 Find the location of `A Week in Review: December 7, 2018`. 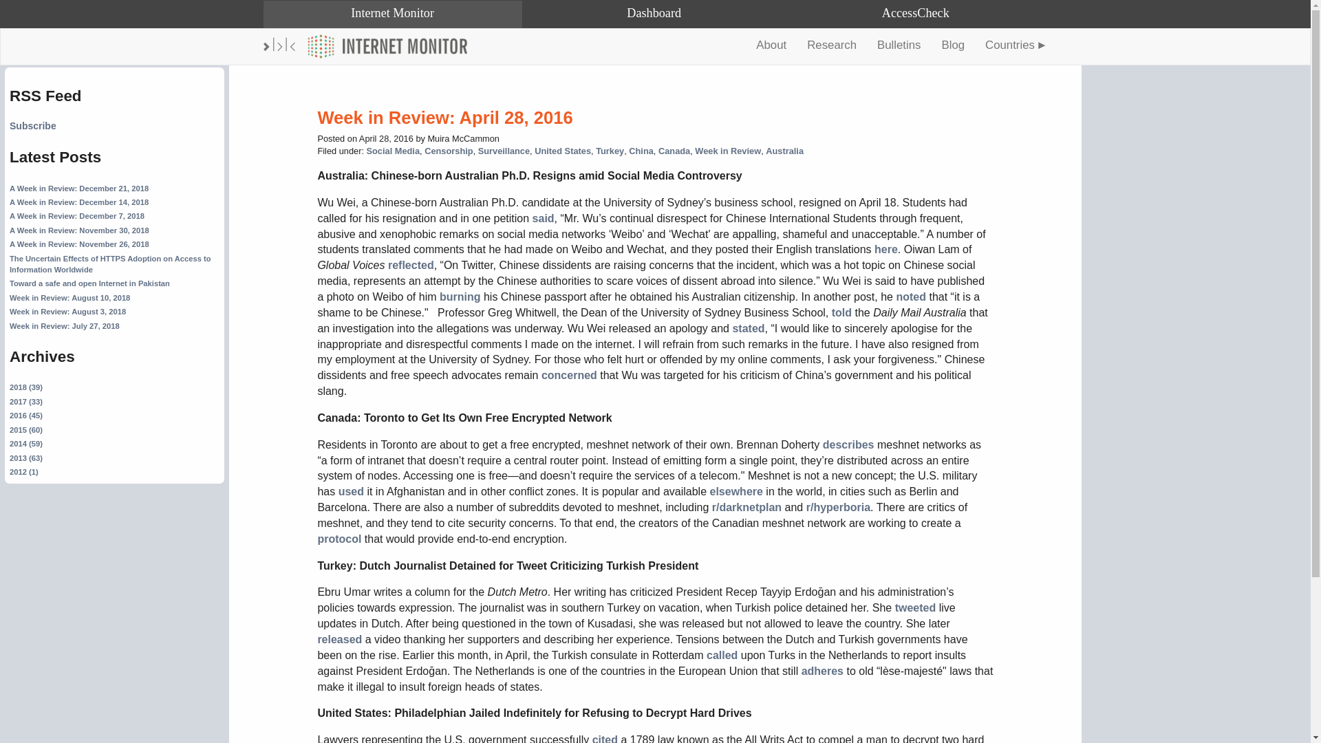

A Week in Review: December 7, 2018 is located at coordinates (76, 215).